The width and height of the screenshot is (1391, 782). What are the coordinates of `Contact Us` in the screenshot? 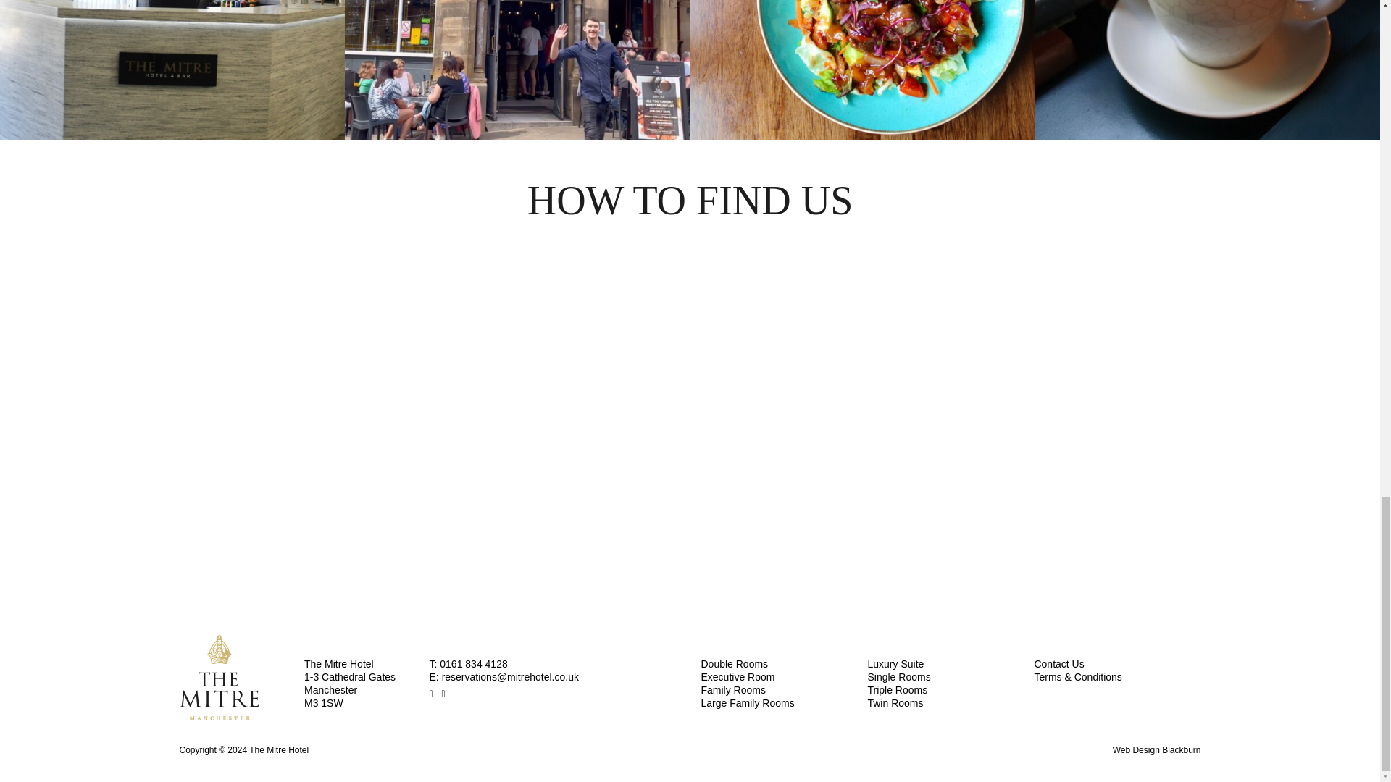 It's located at (1058, 663).